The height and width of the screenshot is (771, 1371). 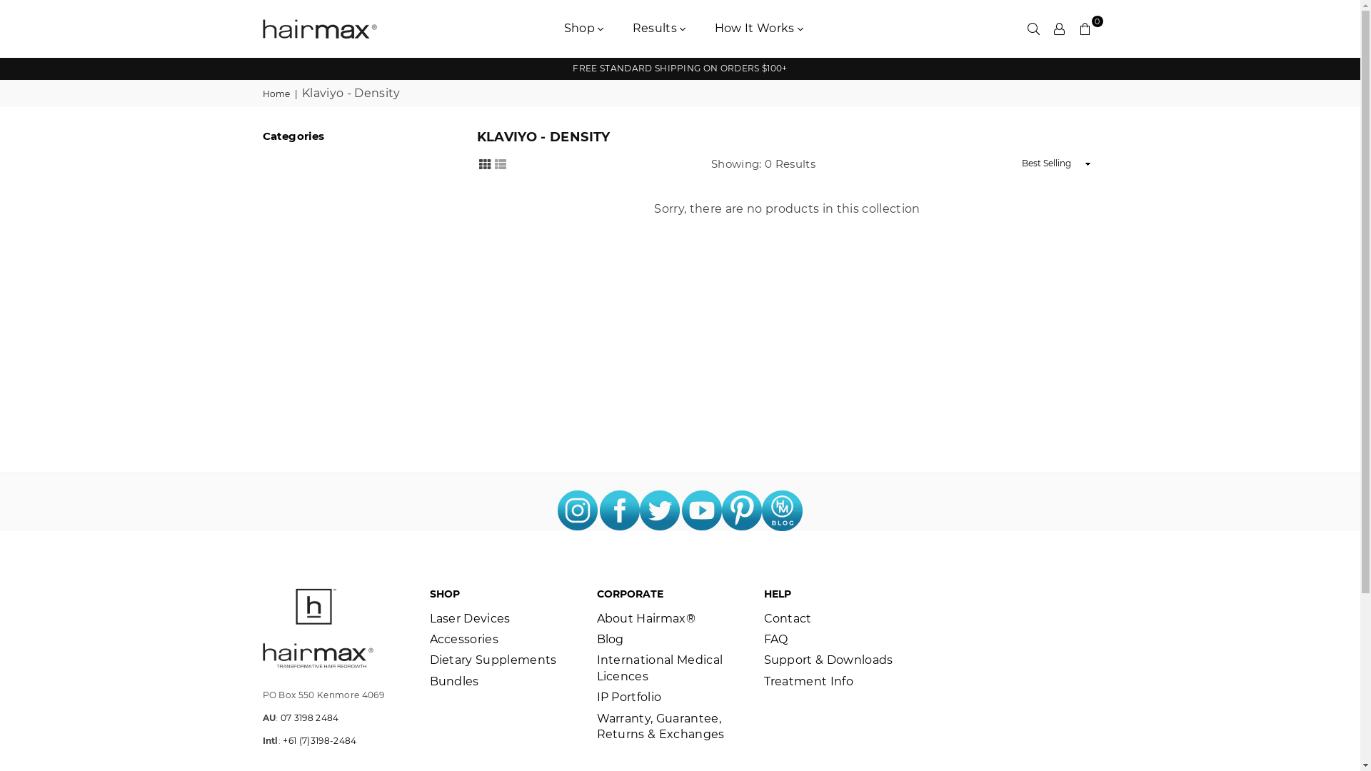 I want to click on +61 (7)3198-2484, so click(x=320, y=741).